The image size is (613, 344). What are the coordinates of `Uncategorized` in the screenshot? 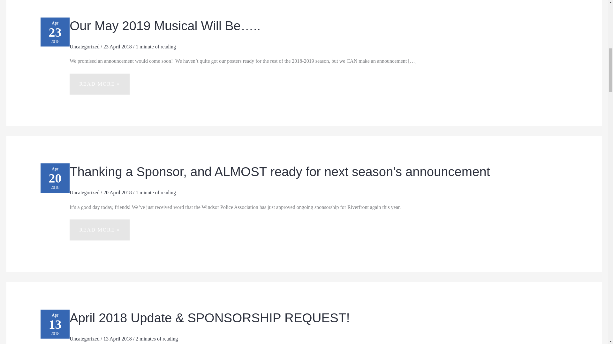 It's located at (84, 339).